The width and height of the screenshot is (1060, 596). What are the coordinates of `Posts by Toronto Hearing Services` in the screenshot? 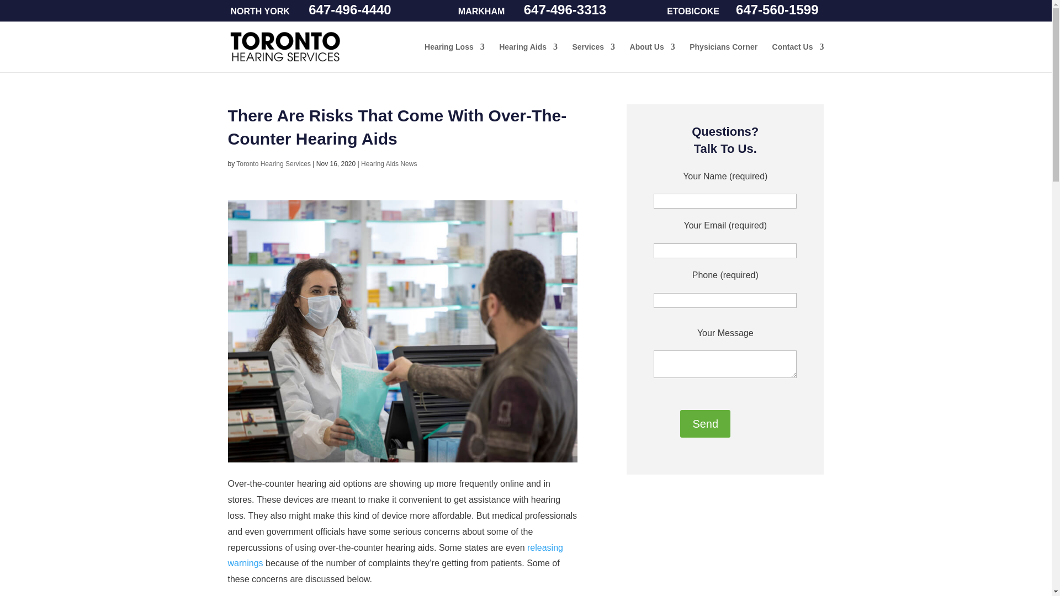 It's located at (273, 163).